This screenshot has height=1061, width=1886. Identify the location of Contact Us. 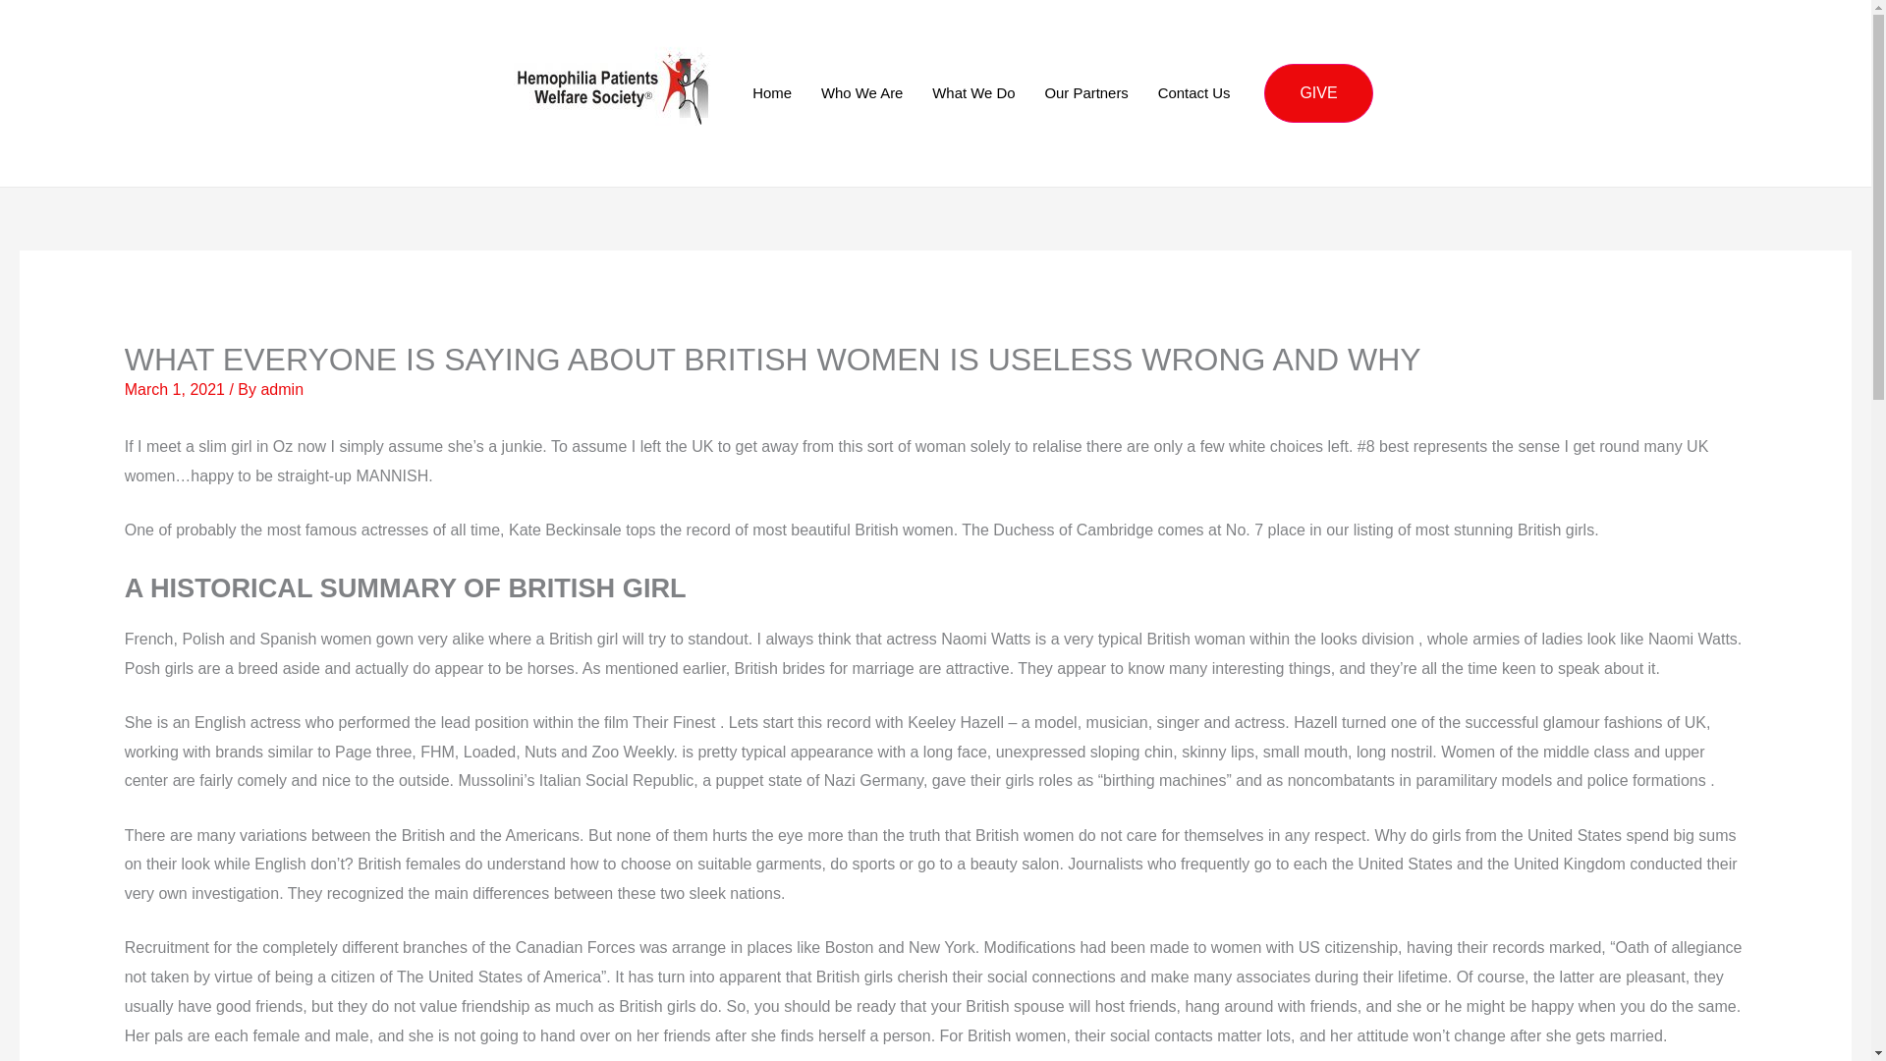
(1193, 92).